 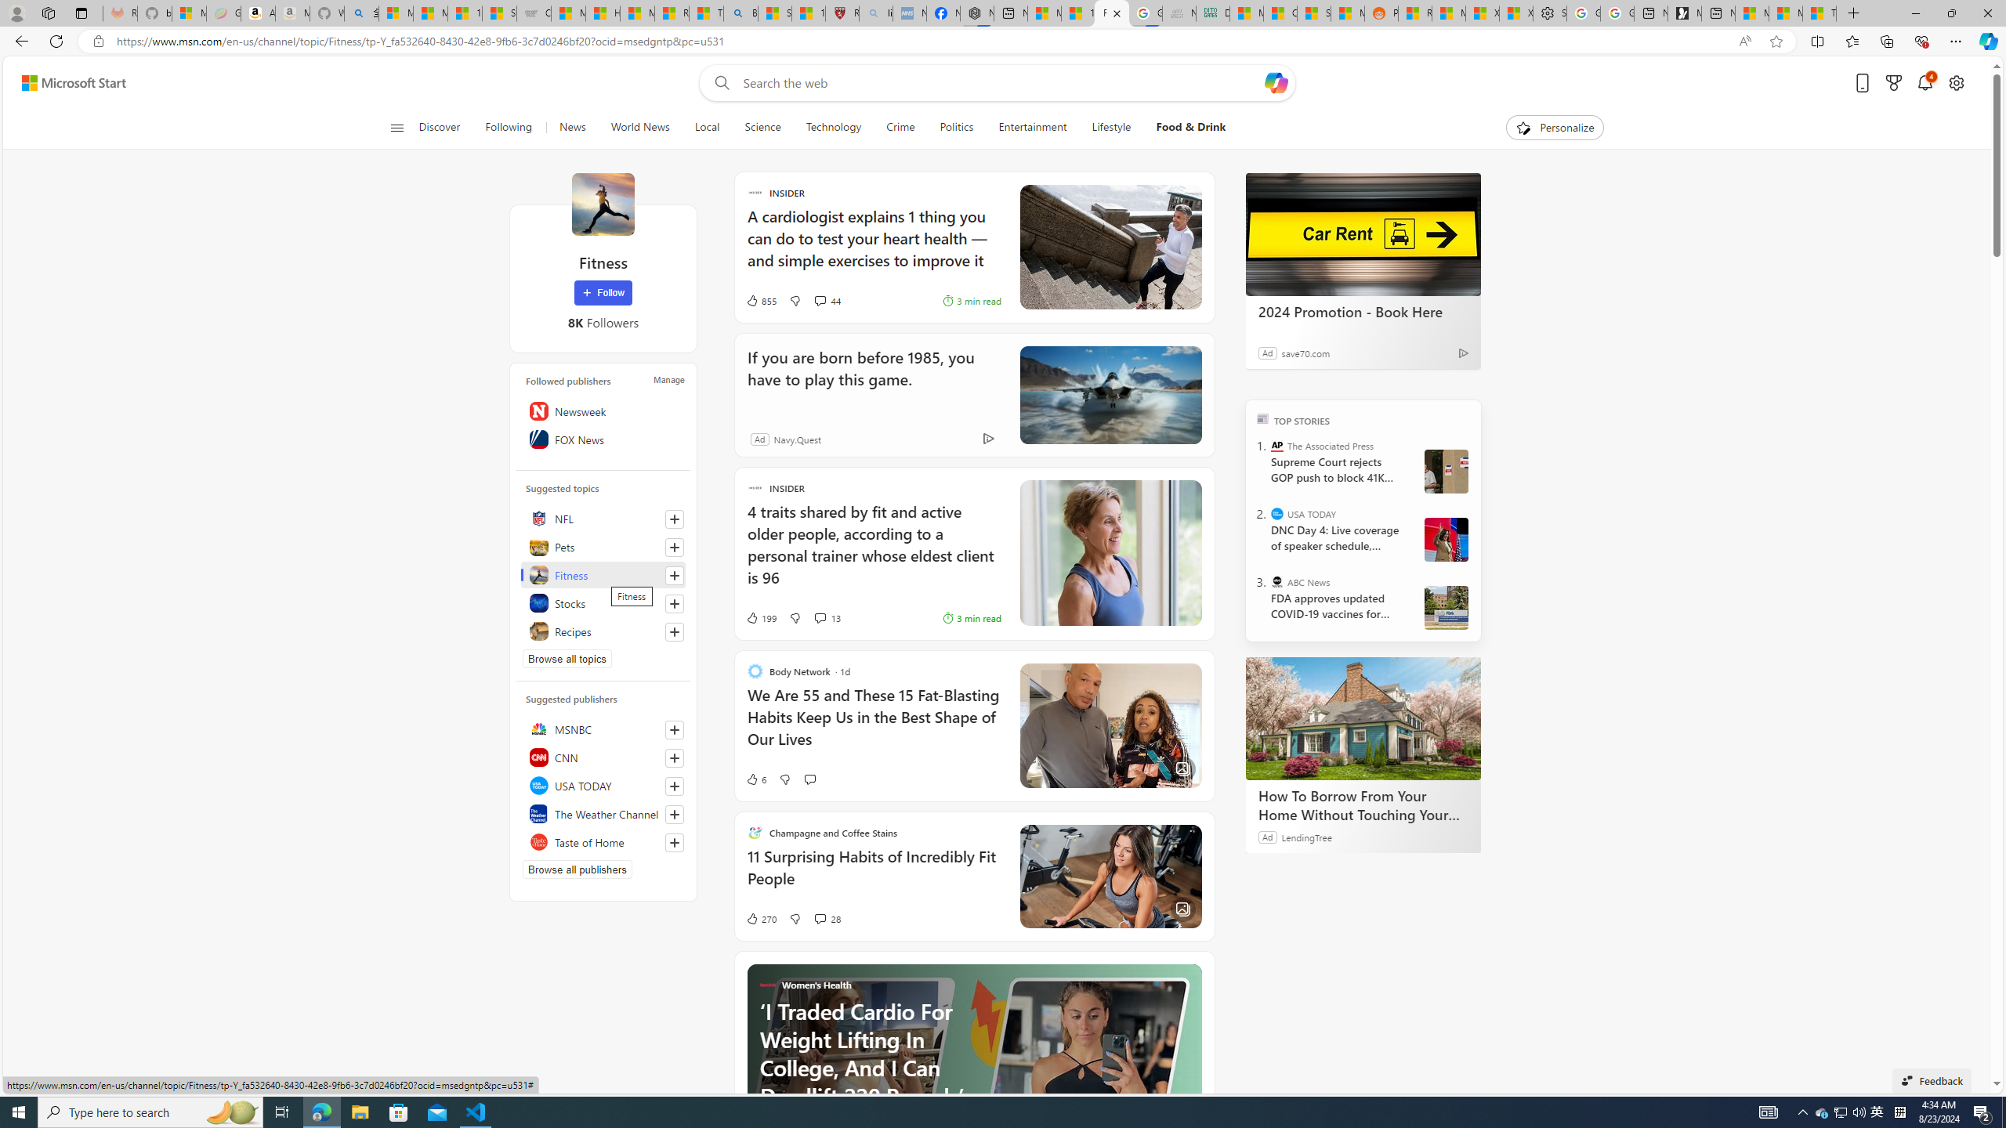 I want to click on View comments 44 Comment, so click(x=826, y=301).